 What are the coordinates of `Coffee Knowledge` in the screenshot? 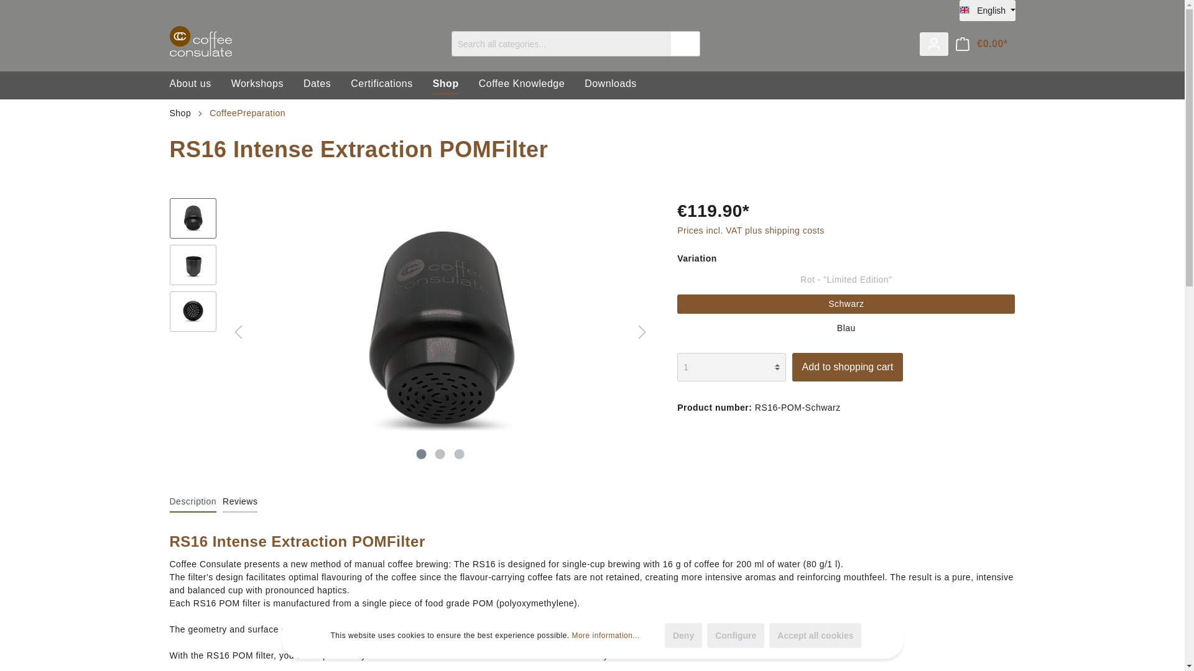 It's located at (531, 84).